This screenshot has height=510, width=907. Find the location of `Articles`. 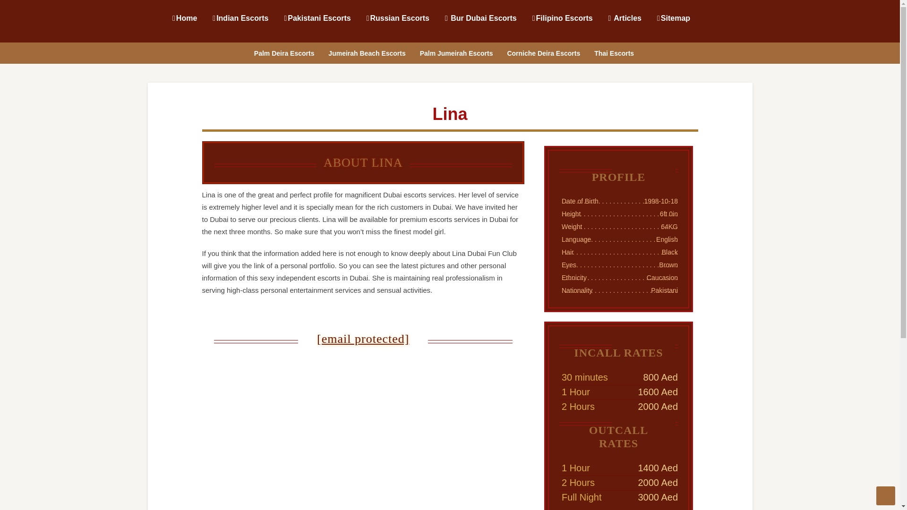

Articles is located at coordinates (625, 17).